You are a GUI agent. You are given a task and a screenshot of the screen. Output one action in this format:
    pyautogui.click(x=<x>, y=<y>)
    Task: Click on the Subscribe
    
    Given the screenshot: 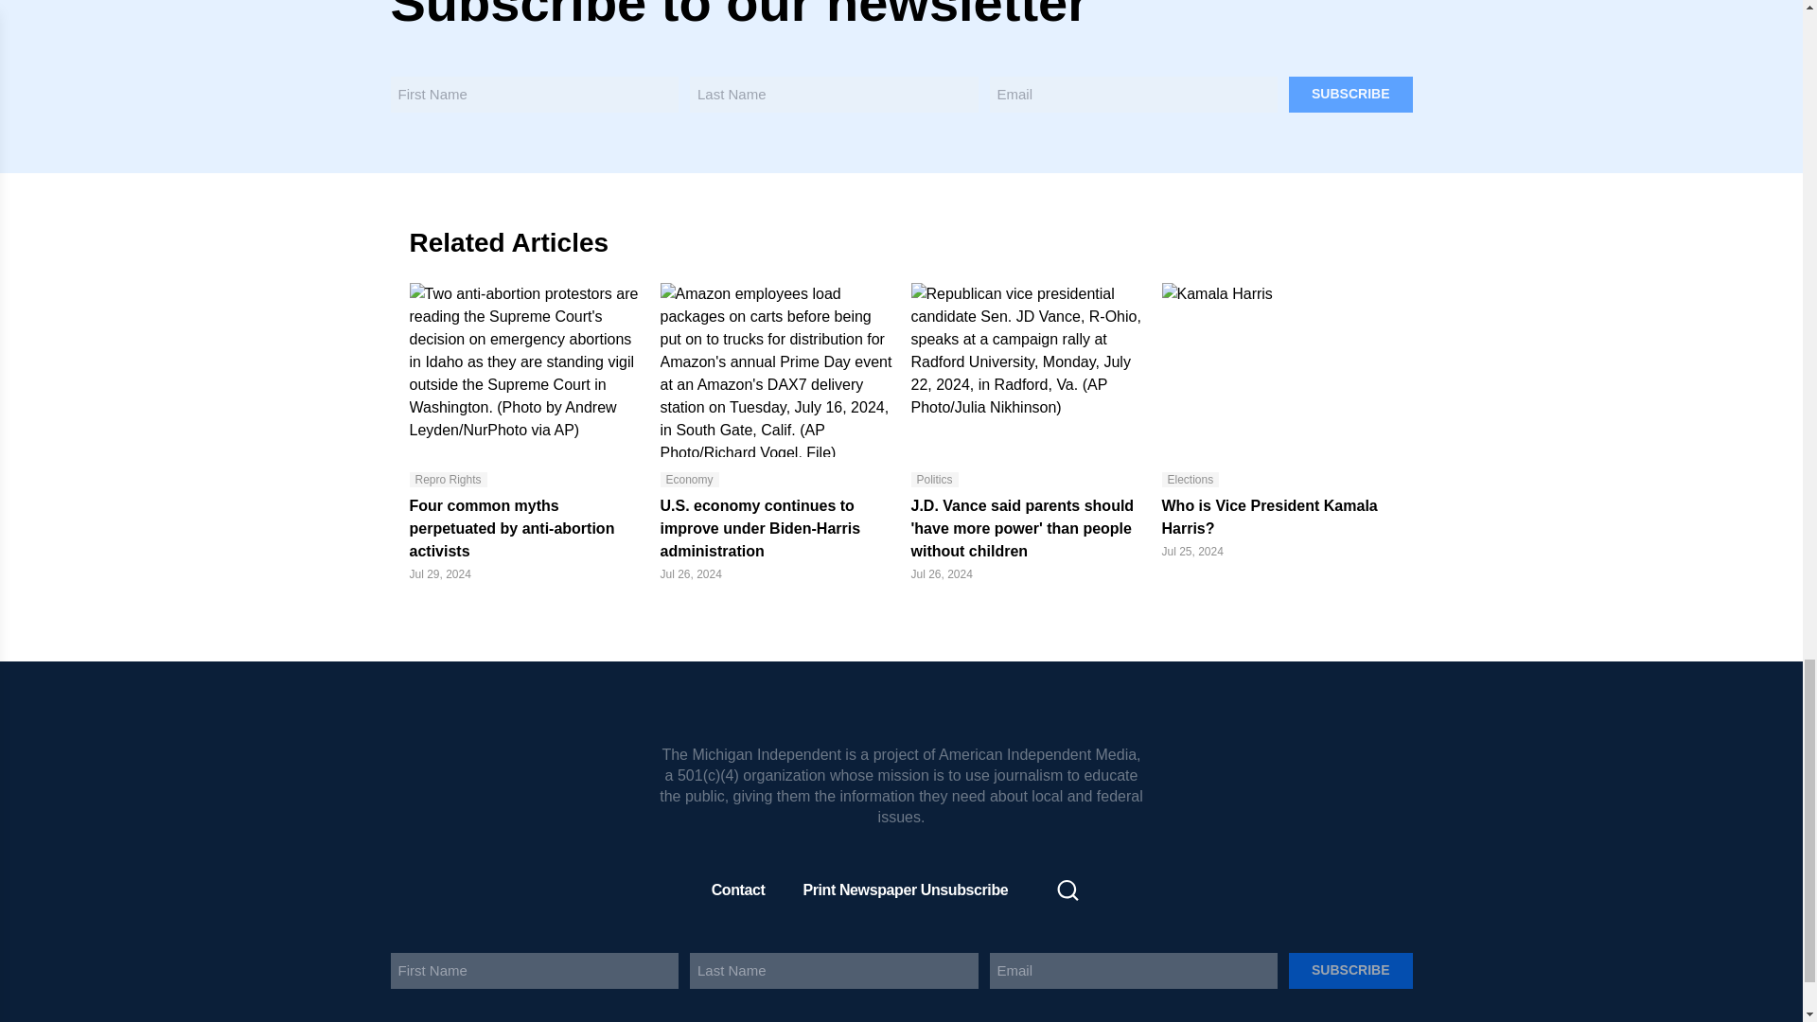 What is the action you would take?
    pyautogui.click(x=1350, y=971)
    